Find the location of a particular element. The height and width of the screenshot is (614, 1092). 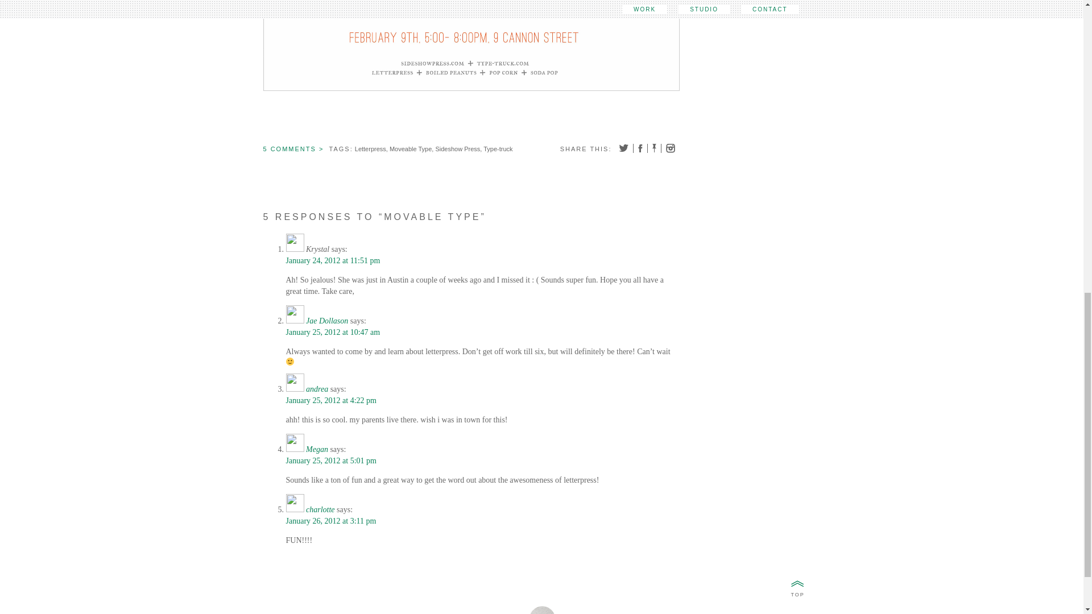

Jae Dollason is located at coordinates (326, 321).